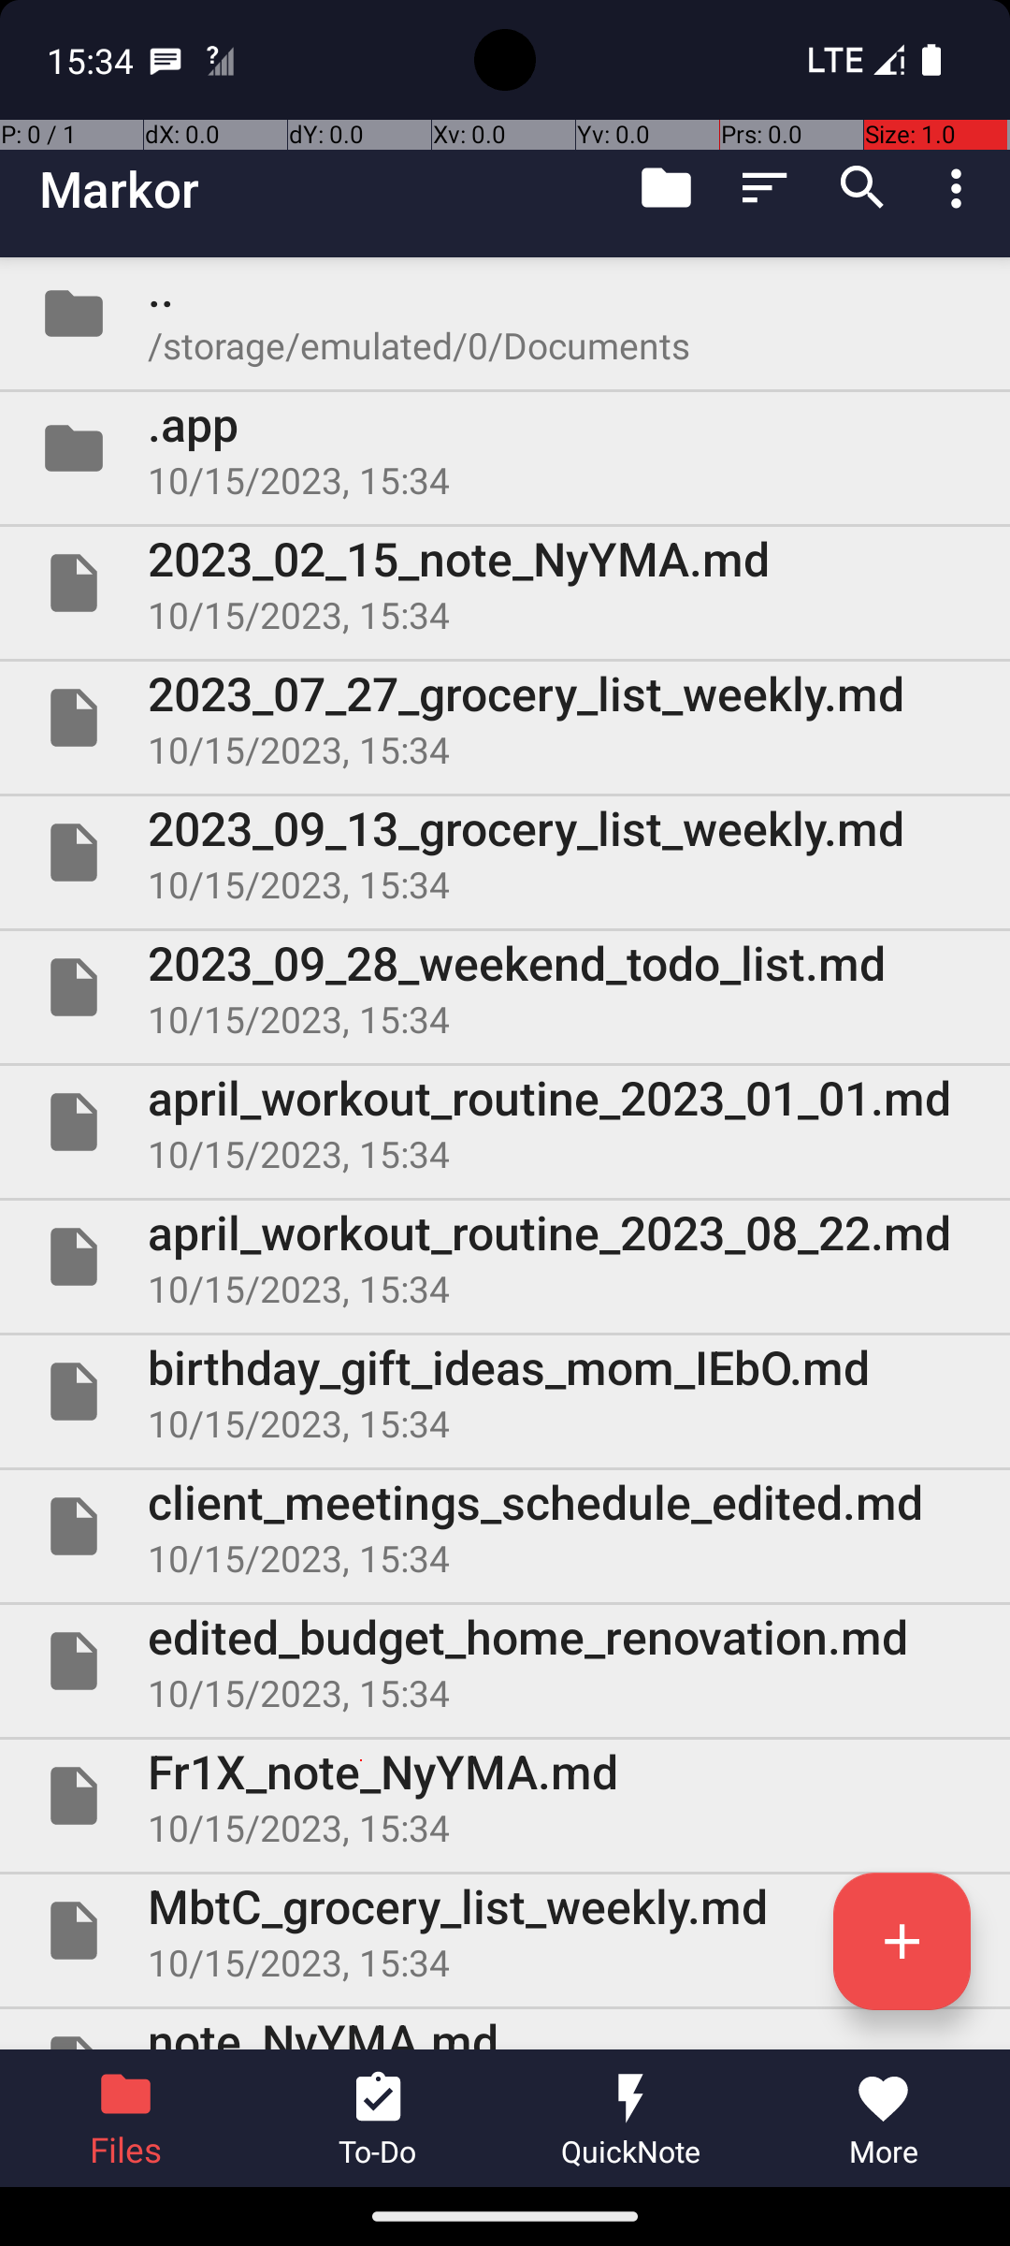 This screenshot has height=2246, width=1010. Describe the element at coordinates (505, 2029) in the screenshot. I see `File note_NyYMA.md ` at that location.